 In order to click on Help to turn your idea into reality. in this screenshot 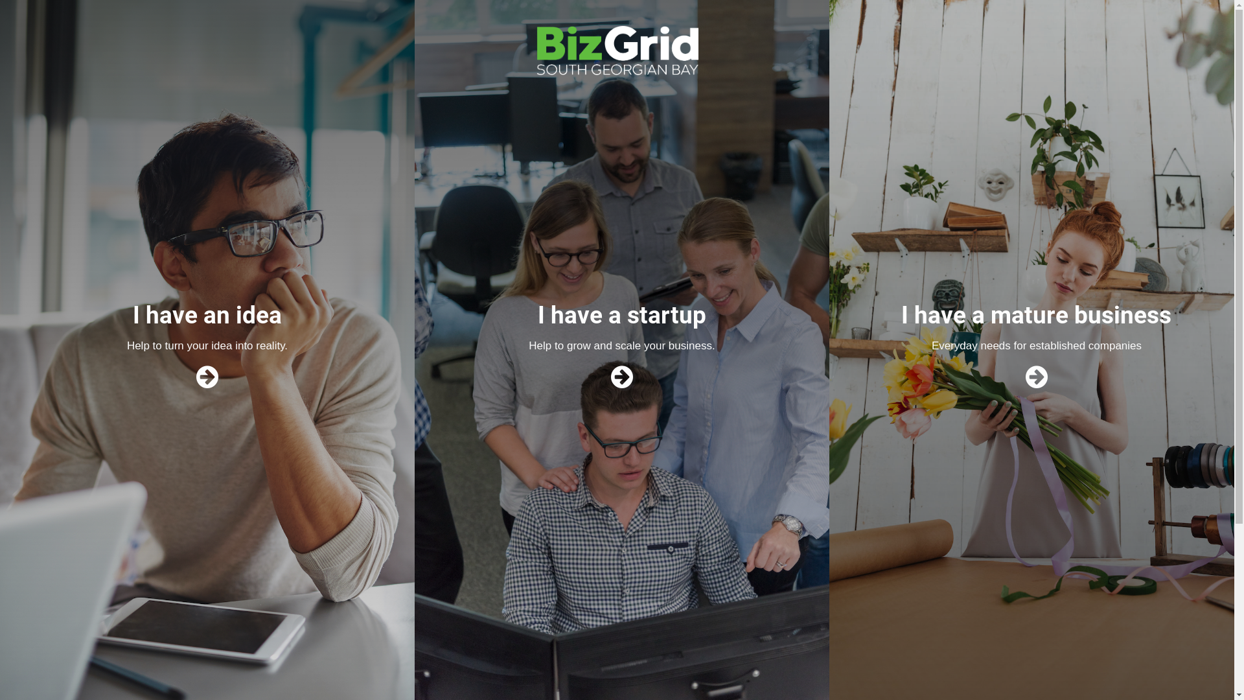, I will do `click(207, 346)`.